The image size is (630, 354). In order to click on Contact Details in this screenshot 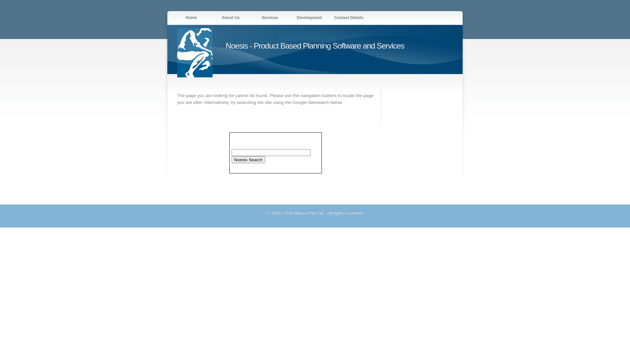, I will do `click(348, 18)`.